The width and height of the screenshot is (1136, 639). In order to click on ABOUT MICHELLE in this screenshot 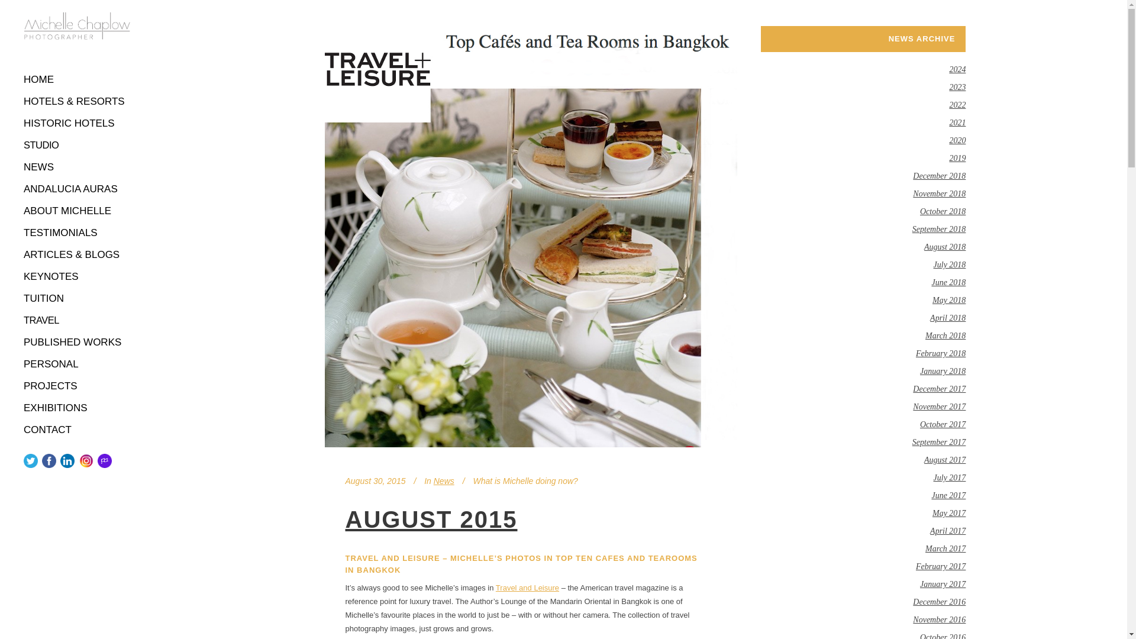, I will do `click(77, 211)`.